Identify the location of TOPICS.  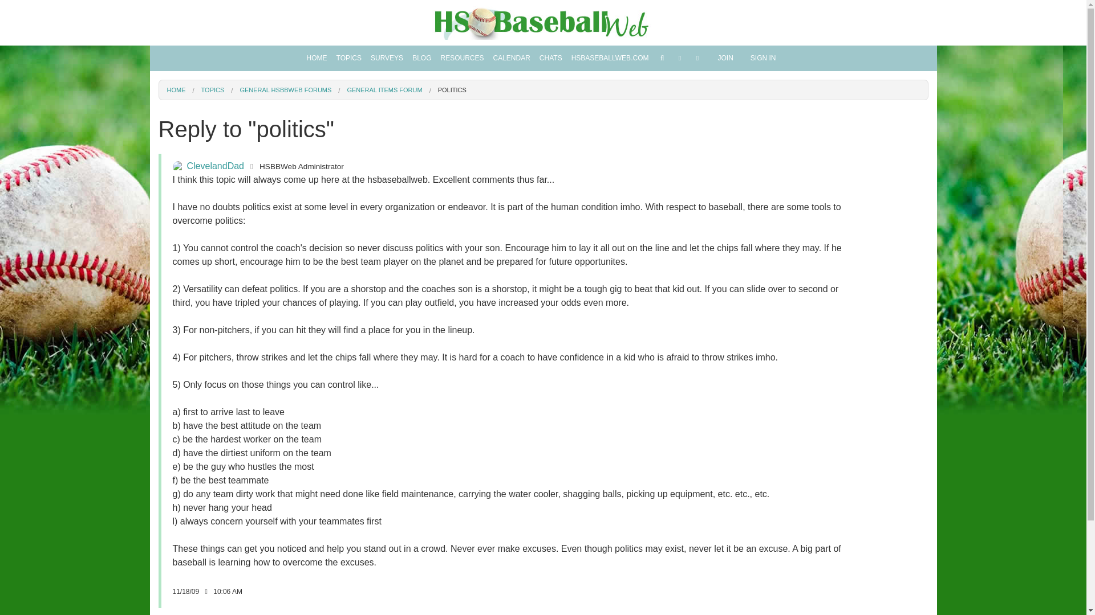
(348, 58).